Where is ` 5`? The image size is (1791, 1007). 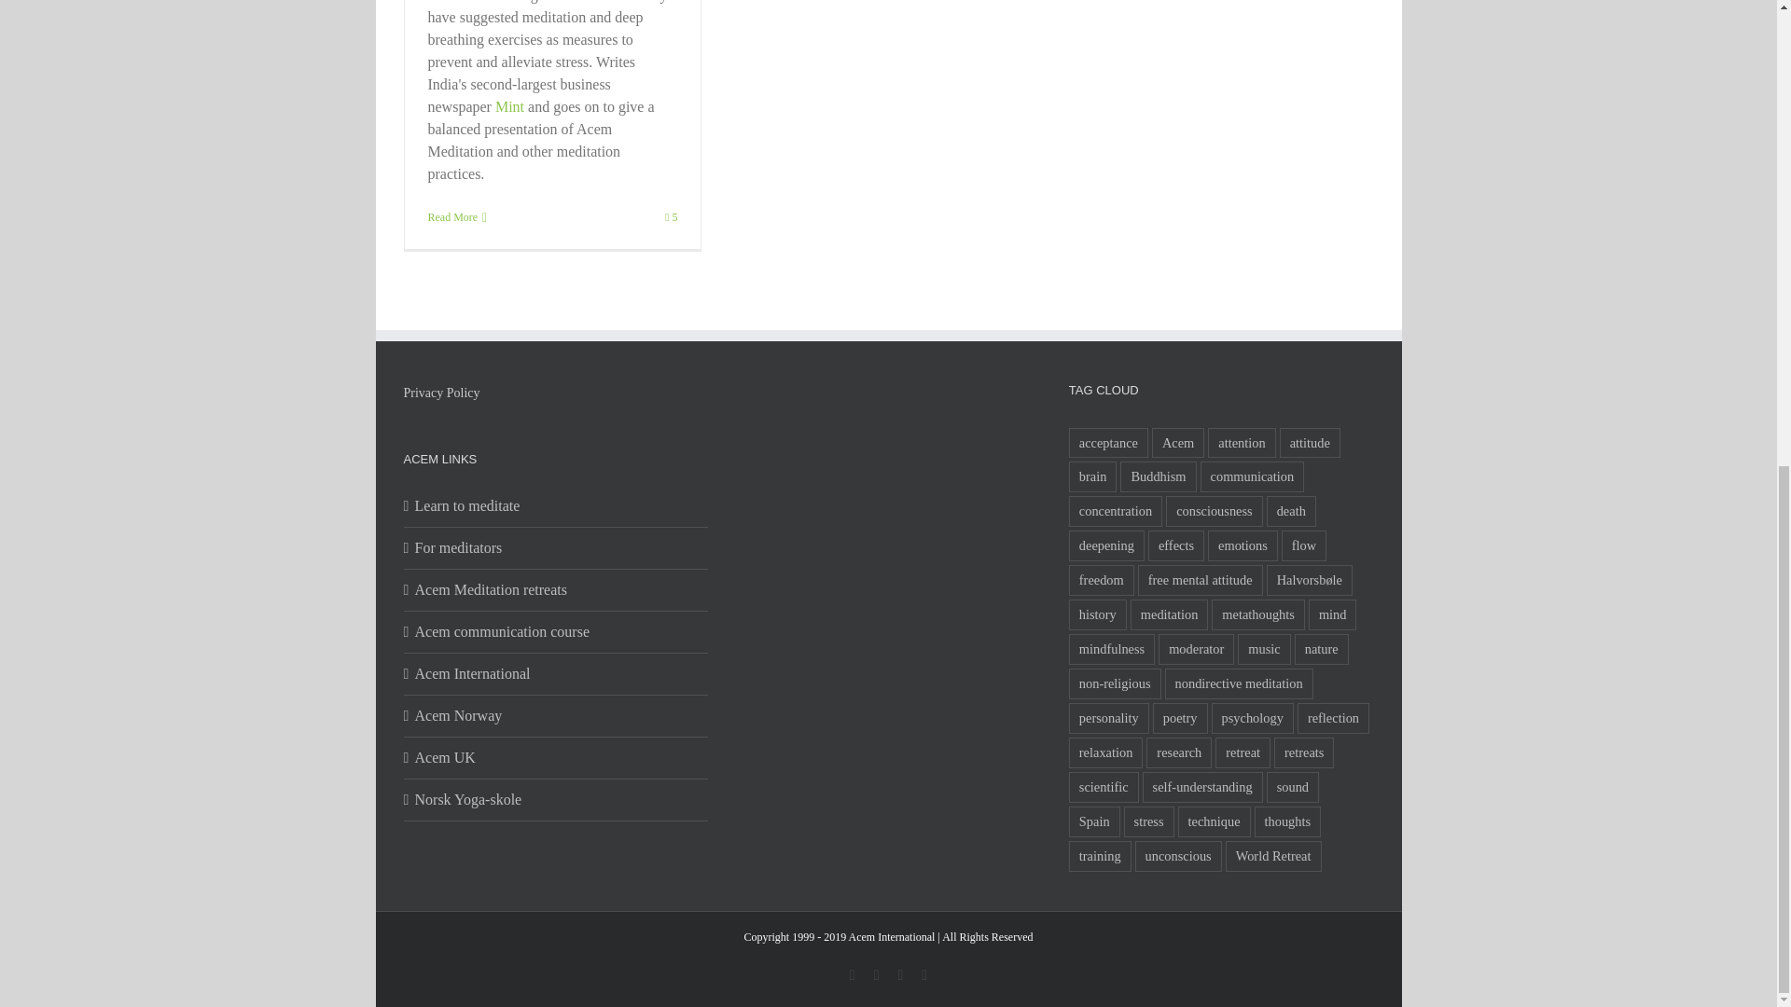  5 is located at coordinates (670, 216).